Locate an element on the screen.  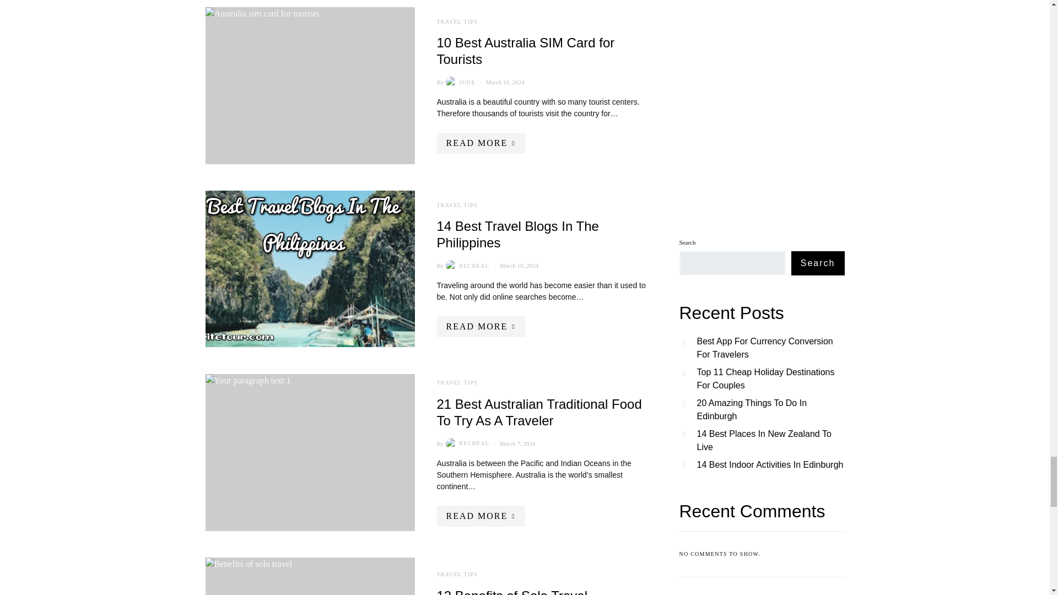
View all posts by Jude is located at coordinates (459, 82).